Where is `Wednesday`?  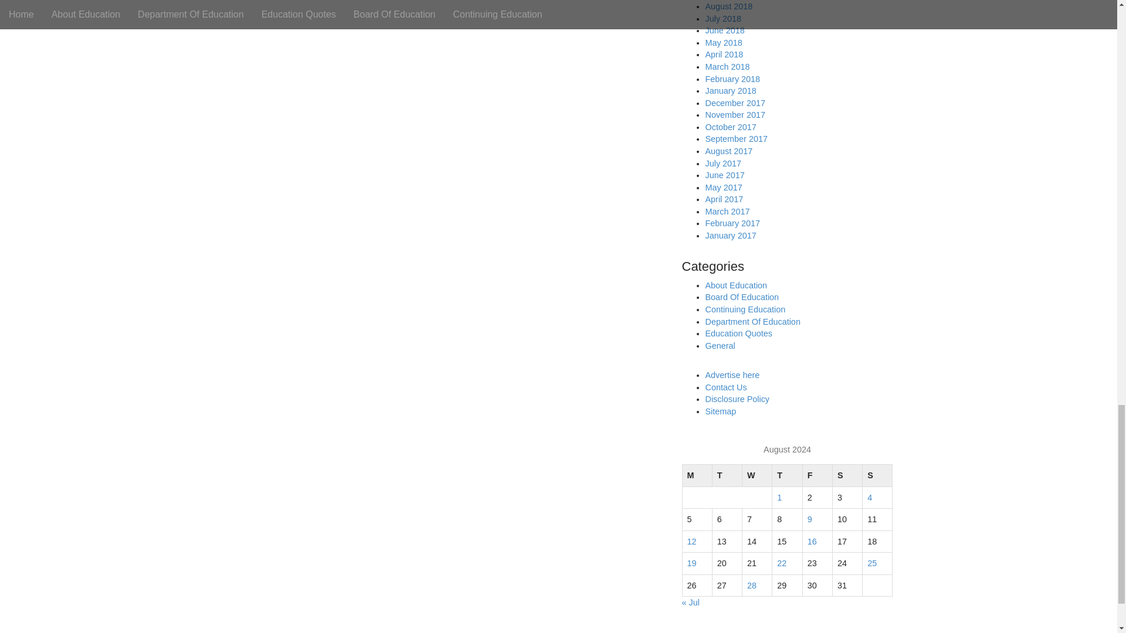 Wednesday is located at coordinates (757, 475).